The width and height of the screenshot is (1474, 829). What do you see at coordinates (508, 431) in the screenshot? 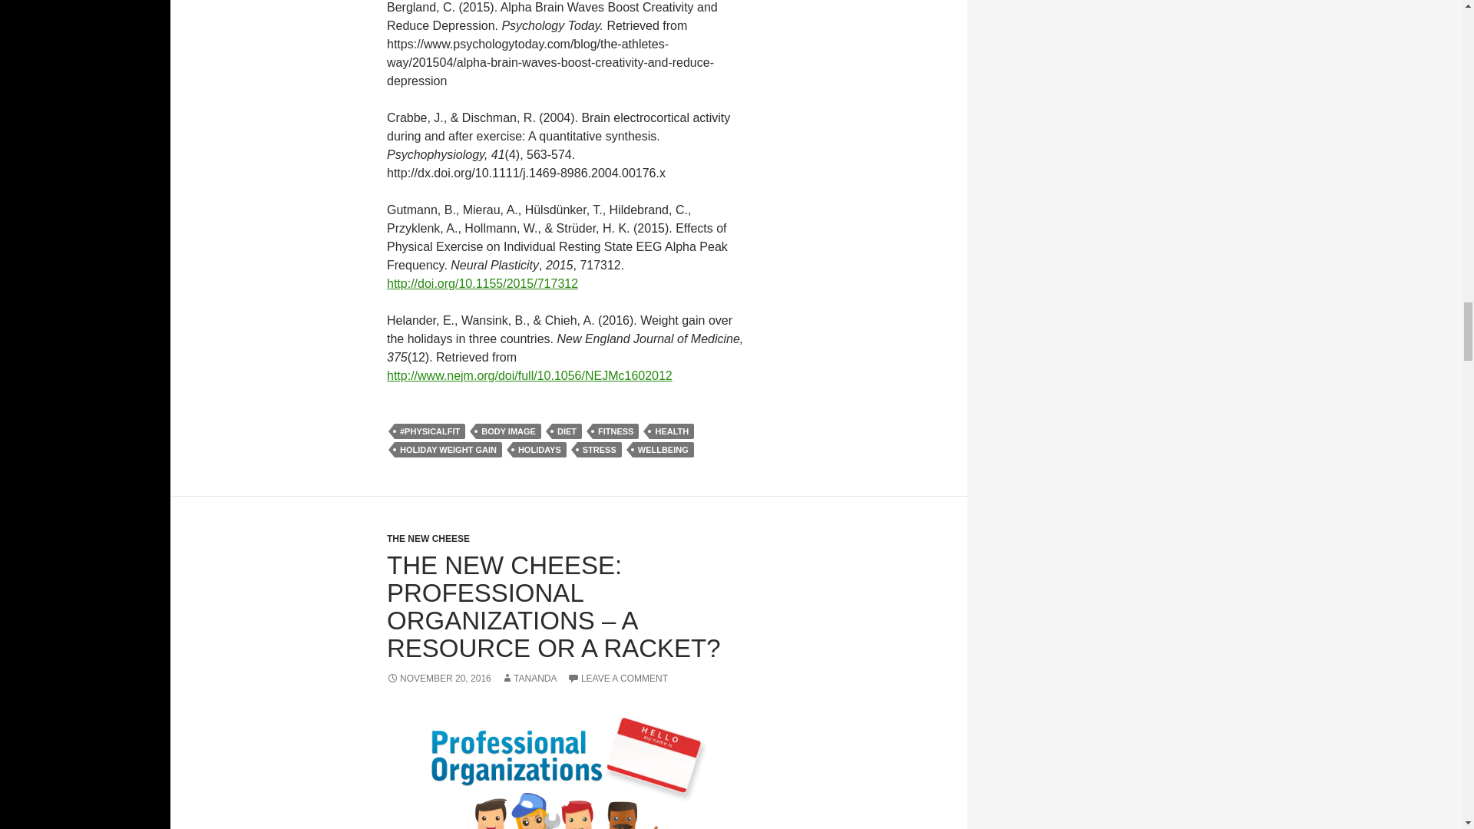
I see `BODY IMAGE` at bounding box center [508, 431].